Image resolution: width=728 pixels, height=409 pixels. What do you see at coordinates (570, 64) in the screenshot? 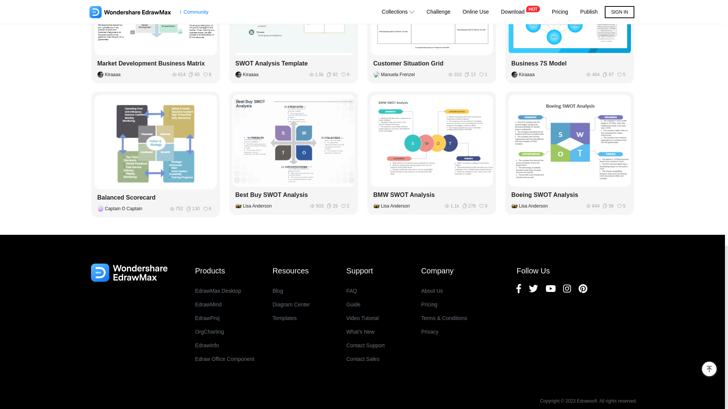
I see `Business 7S Model` at bounding box center [570, 64].